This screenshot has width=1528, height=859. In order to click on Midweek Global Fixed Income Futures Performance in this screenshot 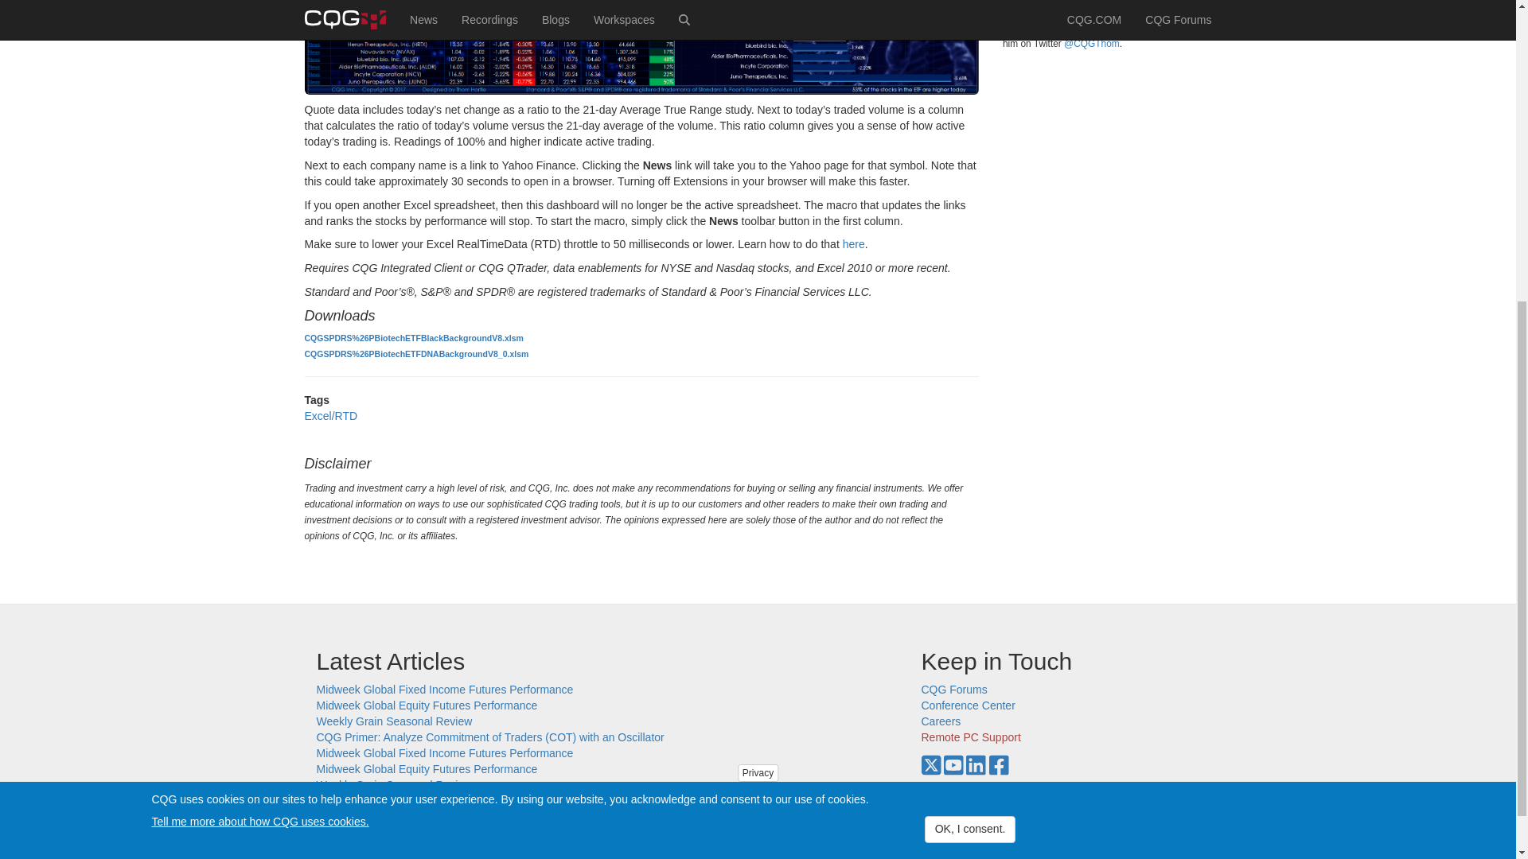, I will do `click(445, 689)`.